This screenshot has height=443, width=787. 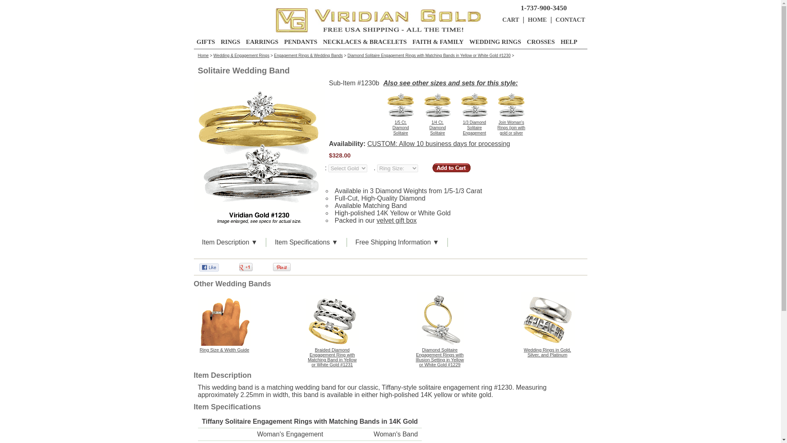 I want to click on HOME, so click(x=537, y=20).